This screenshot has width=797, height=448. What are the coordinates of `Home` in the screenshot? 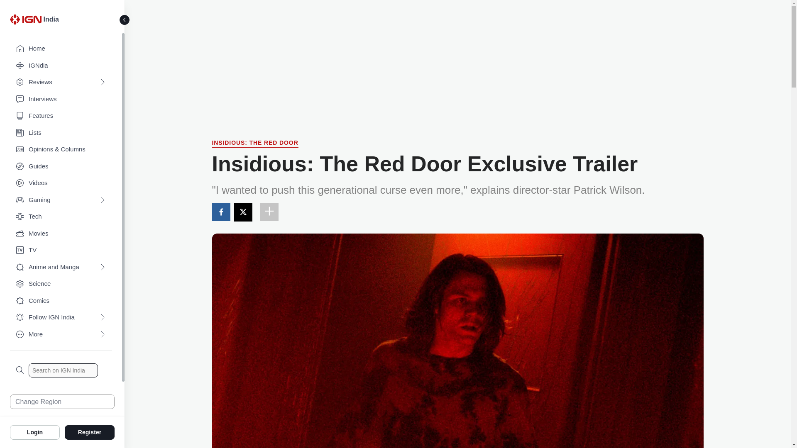 It's located at (61, 49).